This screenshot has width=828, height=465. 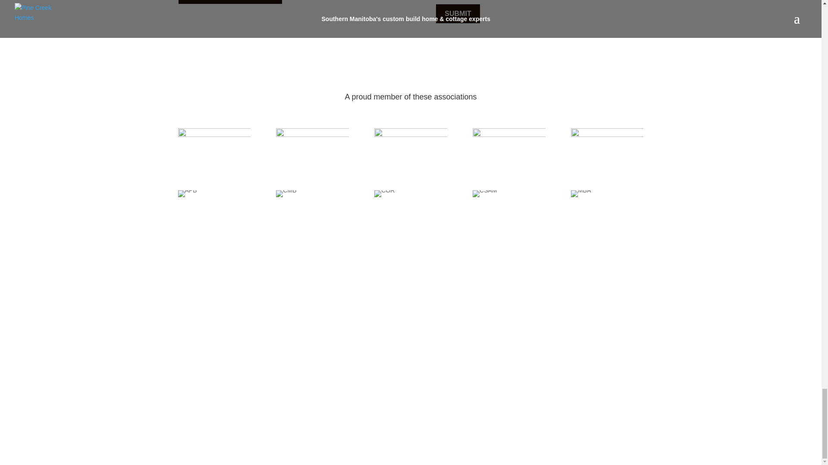 What do you see at coordinates (607, 147) in the screenshot?
I see `MBA` at bounding box center [607, 147].